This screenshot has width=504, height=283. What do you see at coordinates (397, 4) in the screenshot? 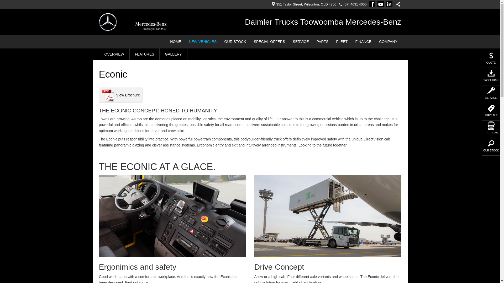
I see `Share this` at bounding box center [397, 4].